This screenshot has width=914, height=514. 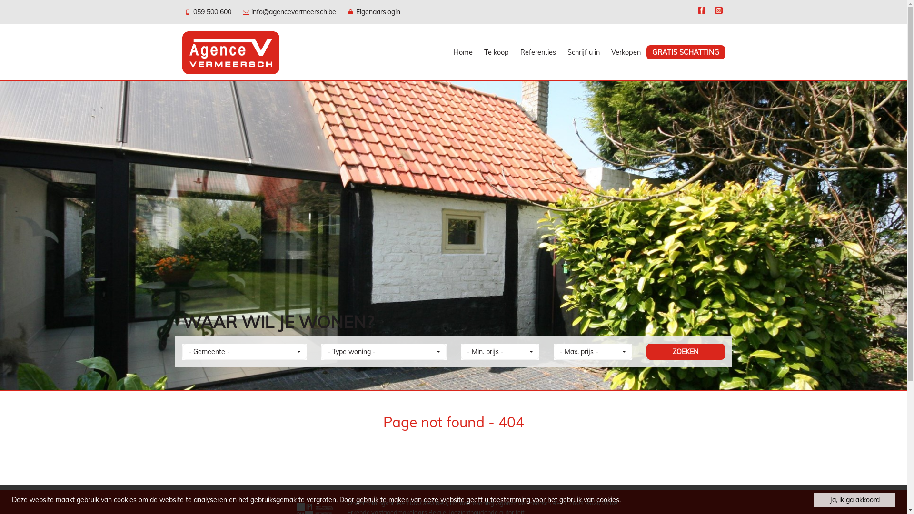 I want to click on Referenties, so click(x=538, y=52).